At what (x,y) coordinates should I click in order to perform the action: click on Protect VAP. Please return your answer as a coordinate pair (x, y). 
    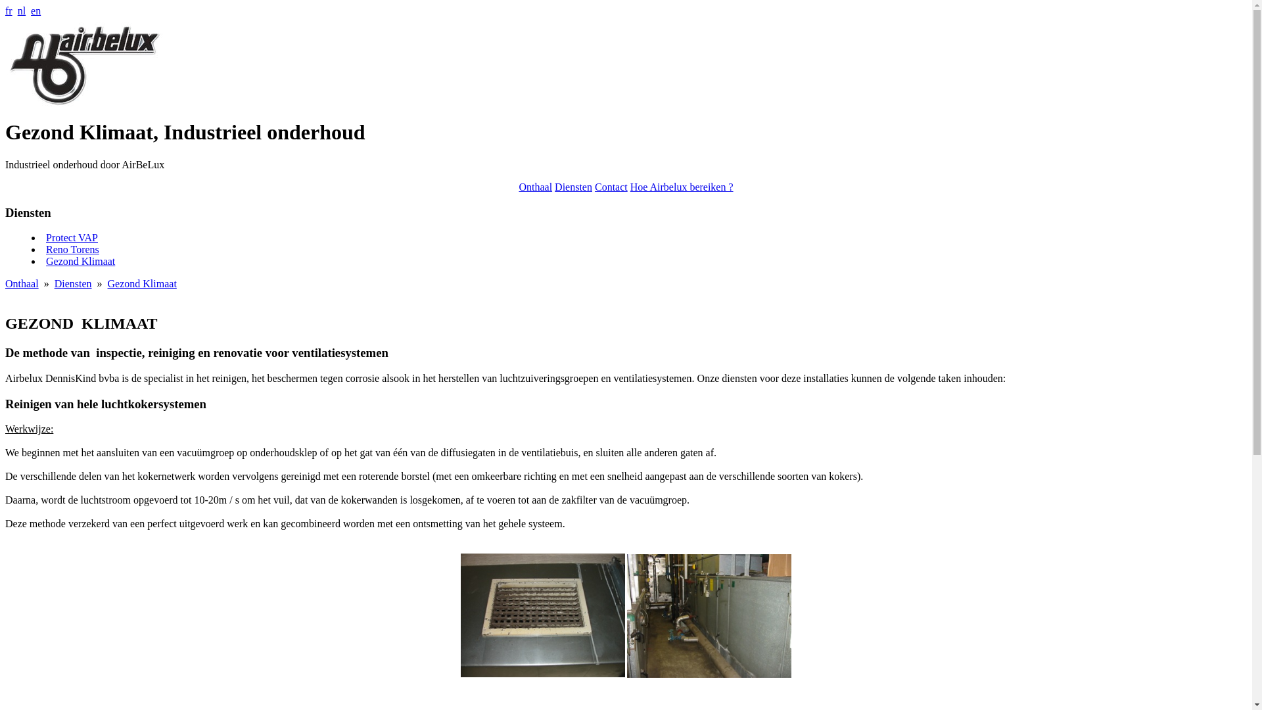
    Looking at the image, I should click on (72, 238).